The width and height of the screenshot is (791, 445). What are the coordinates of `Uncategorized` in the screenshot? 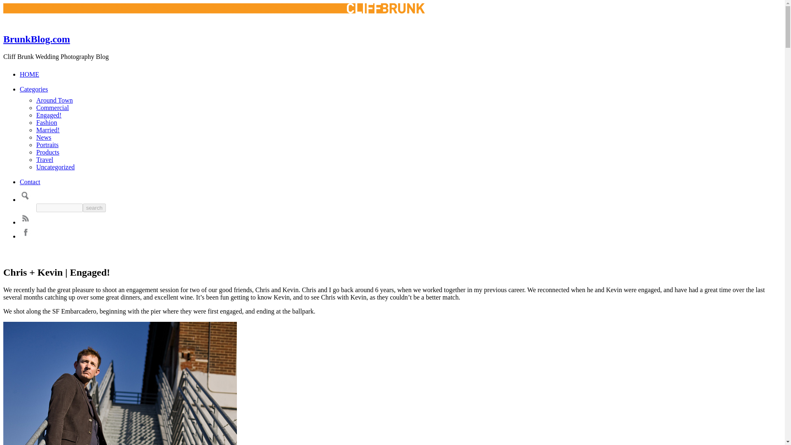 It's located at (55, 167).